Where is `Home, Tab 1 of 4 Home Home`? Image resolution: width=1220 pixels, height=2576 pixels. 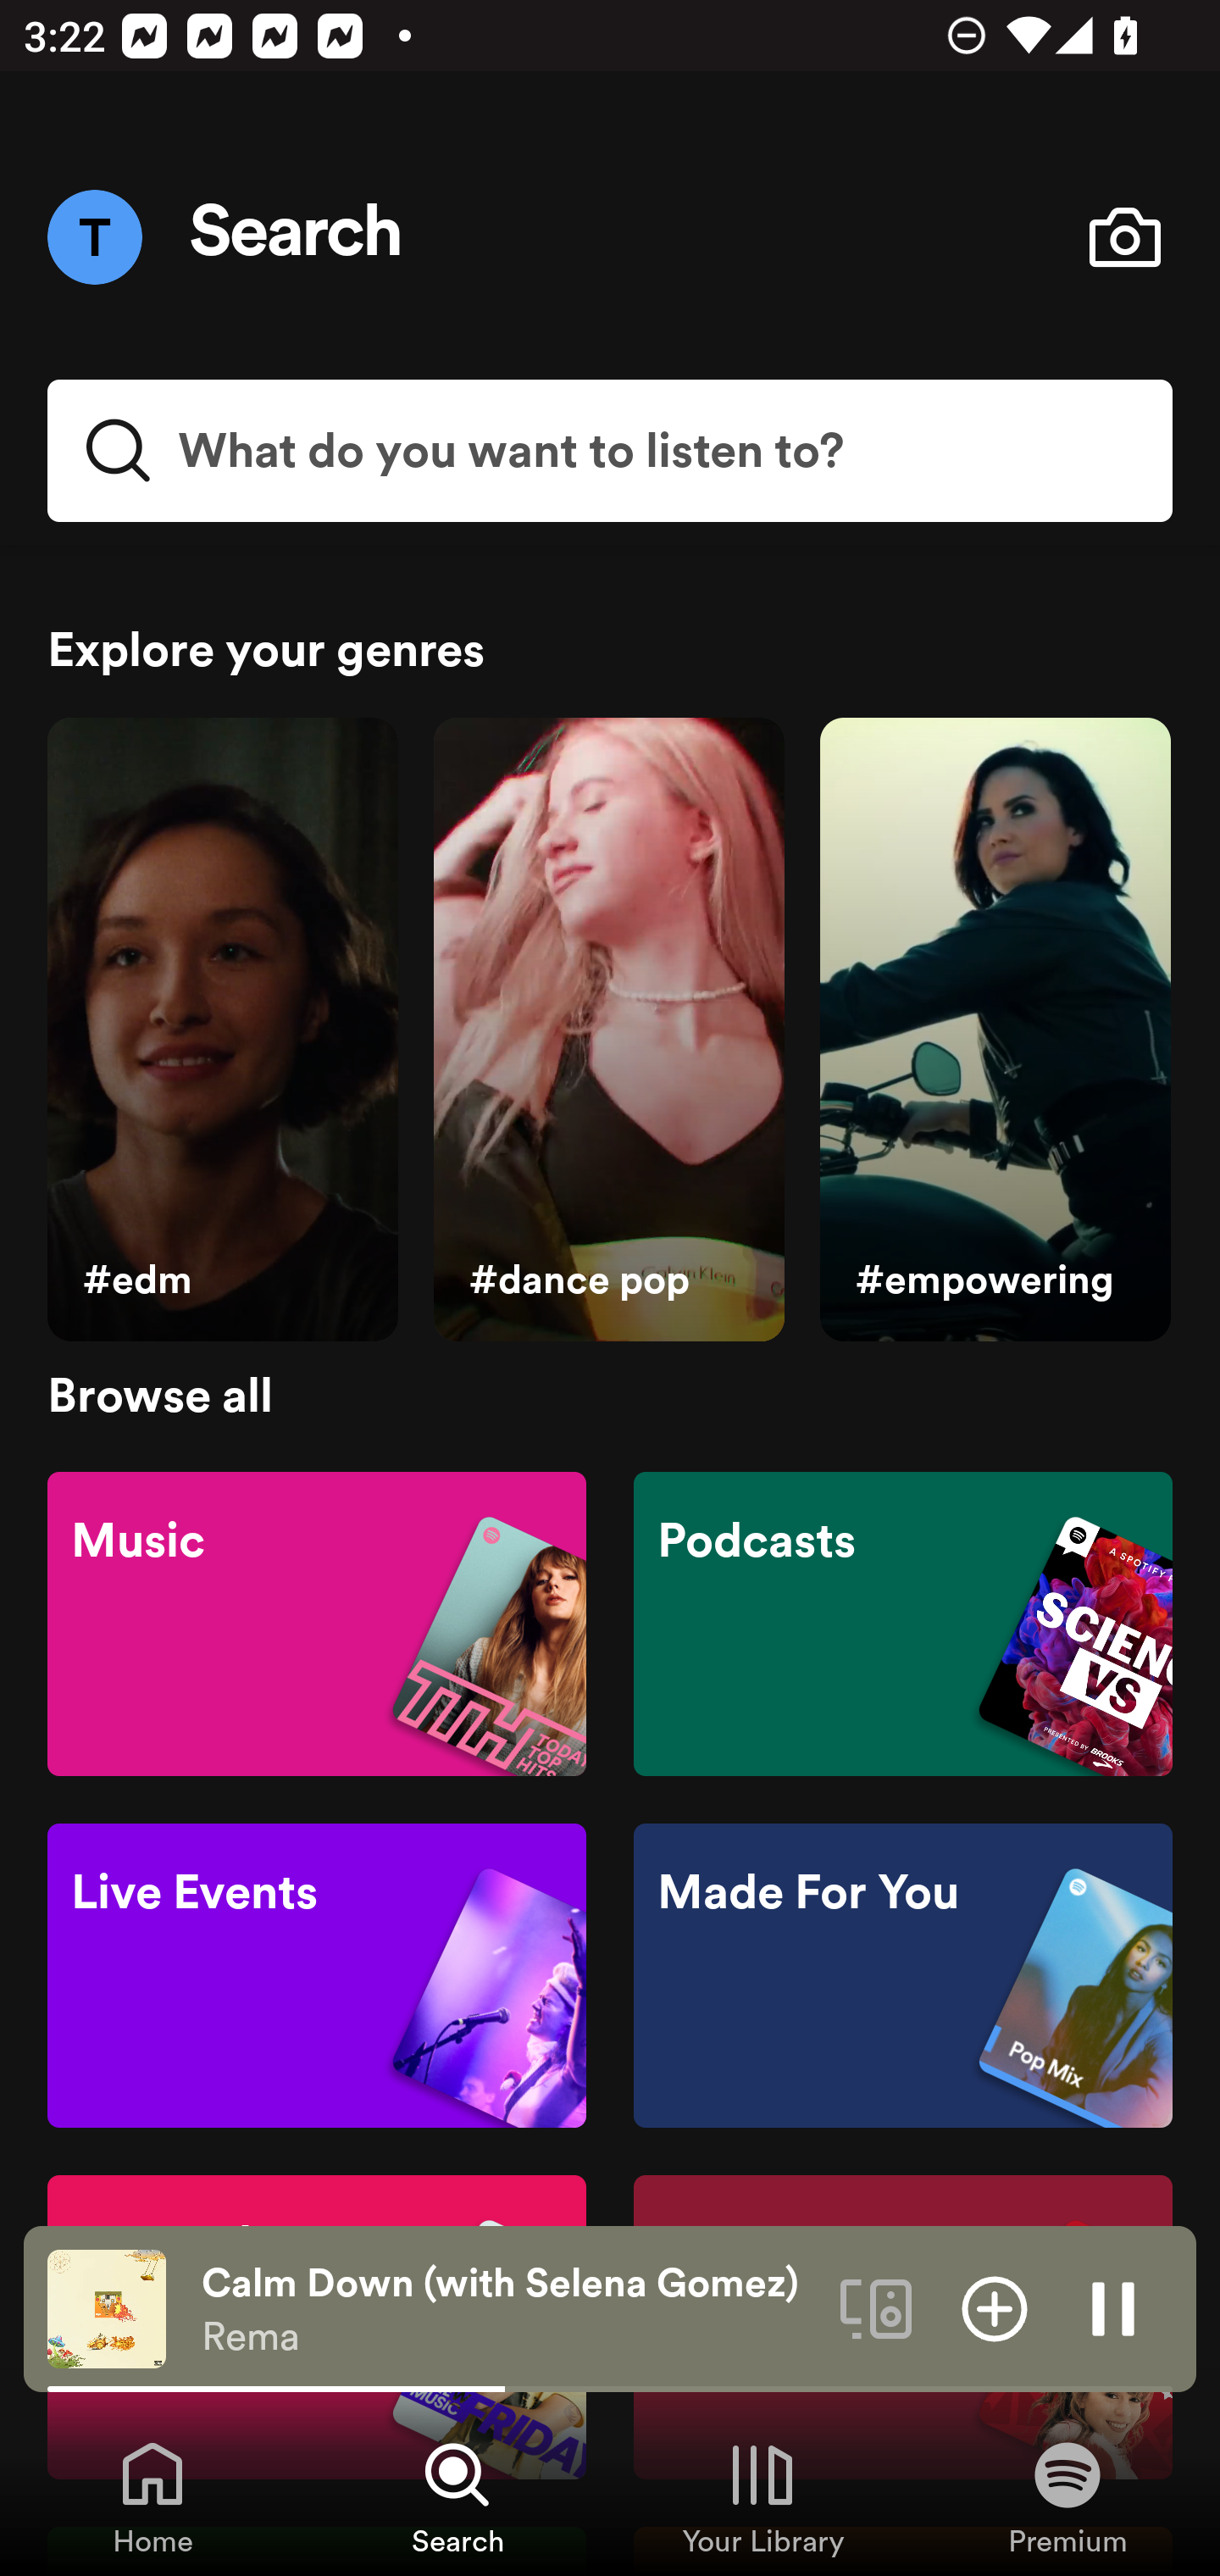 Home, Tab 1 of 4 Home Home is located at coordinates (152, 2496).